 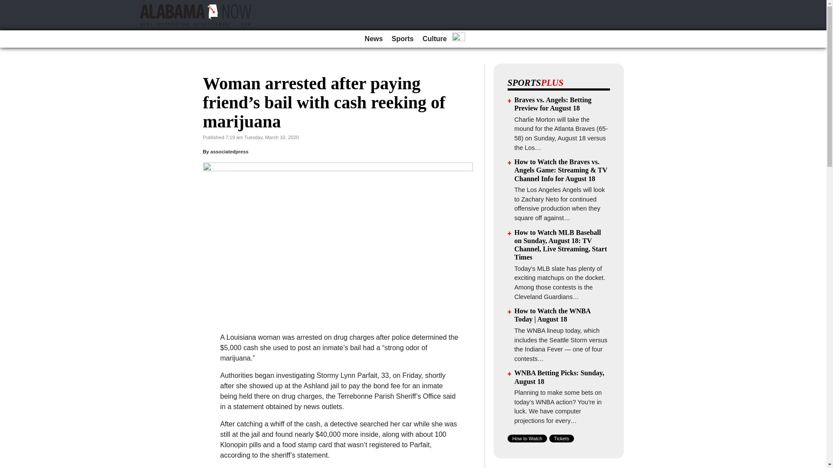 What do you see at coordinates (403, 39) in the screenshot?
I see `Sports` at bounding box center [403, 39].